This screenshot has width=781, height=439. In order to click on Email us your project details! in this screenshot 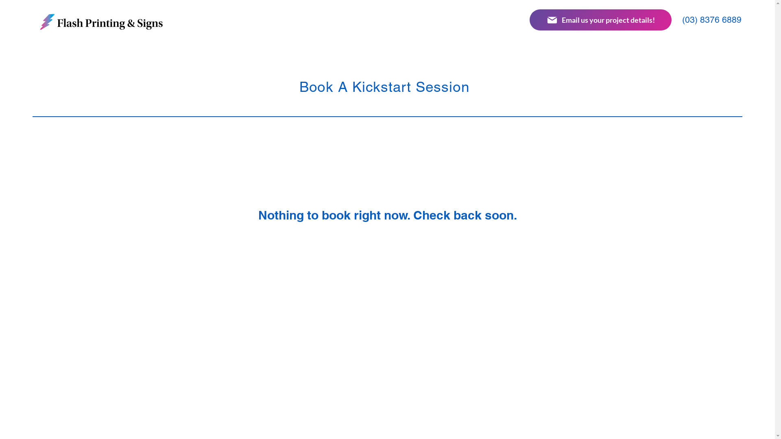, I will do `click(600, 20)`.